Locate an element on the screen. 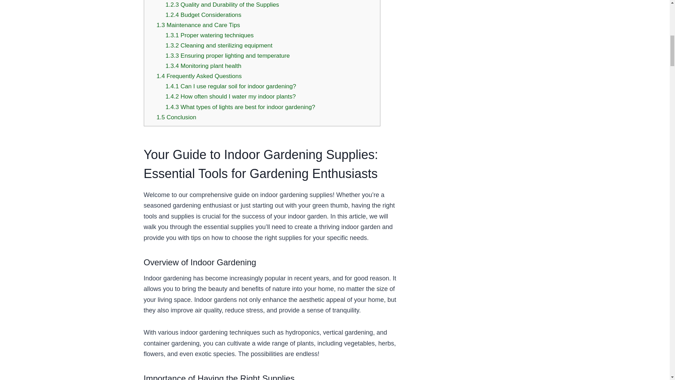 Image resolution: width=675 pixels, height=380 pixels. 1.4.1 Can I use regular soil for indoor gardening? is located at coordinates (231, 86).